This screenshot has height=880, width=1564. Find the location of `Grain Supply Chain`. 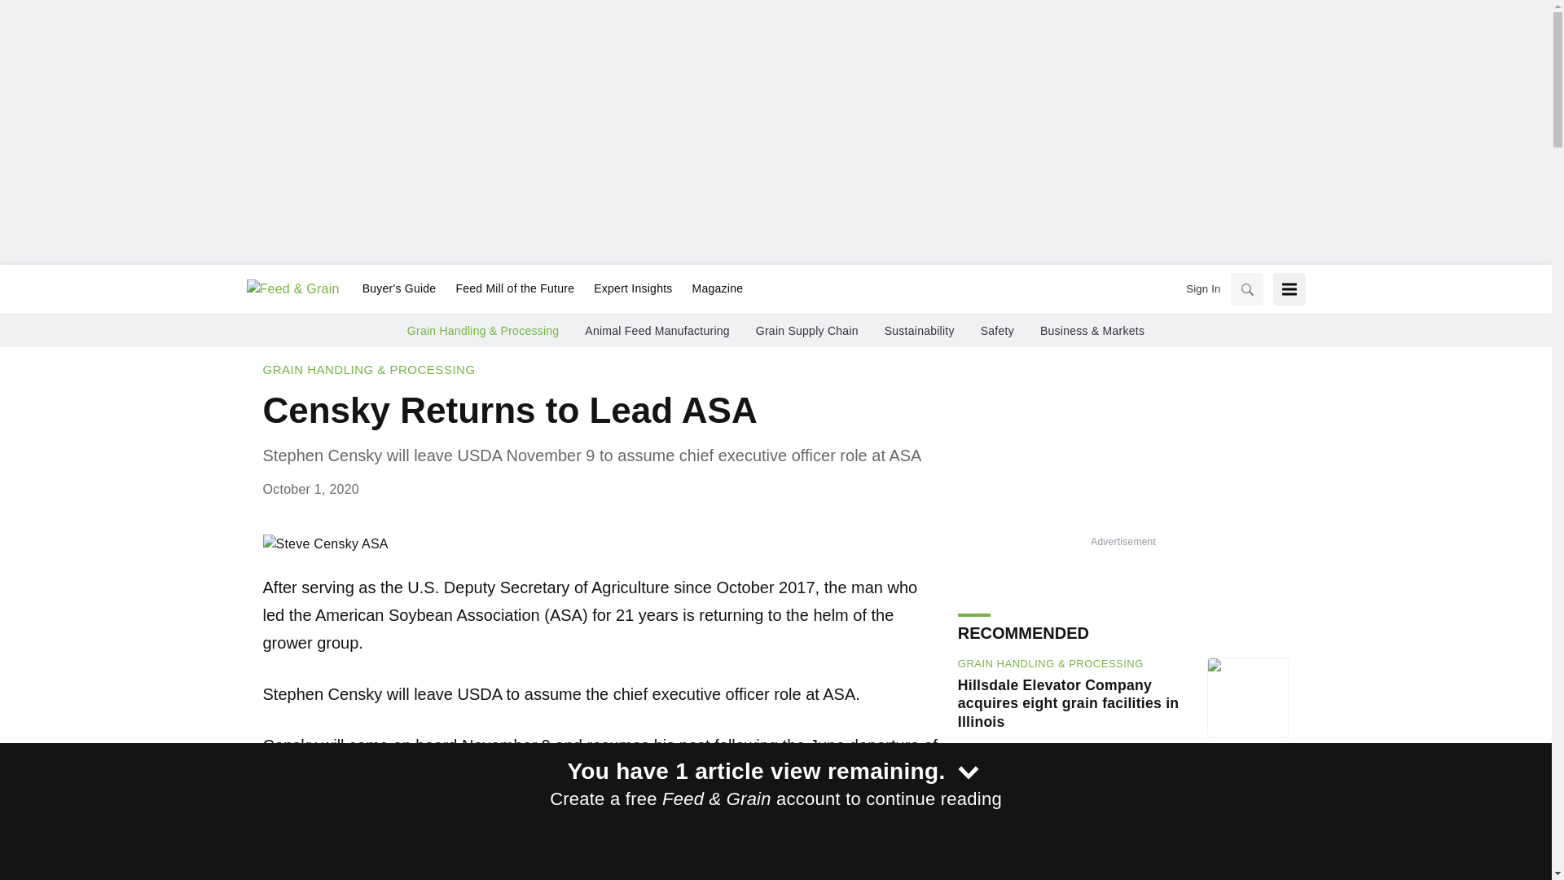

Grain Supply Chain is located at coordinates (806, 331).